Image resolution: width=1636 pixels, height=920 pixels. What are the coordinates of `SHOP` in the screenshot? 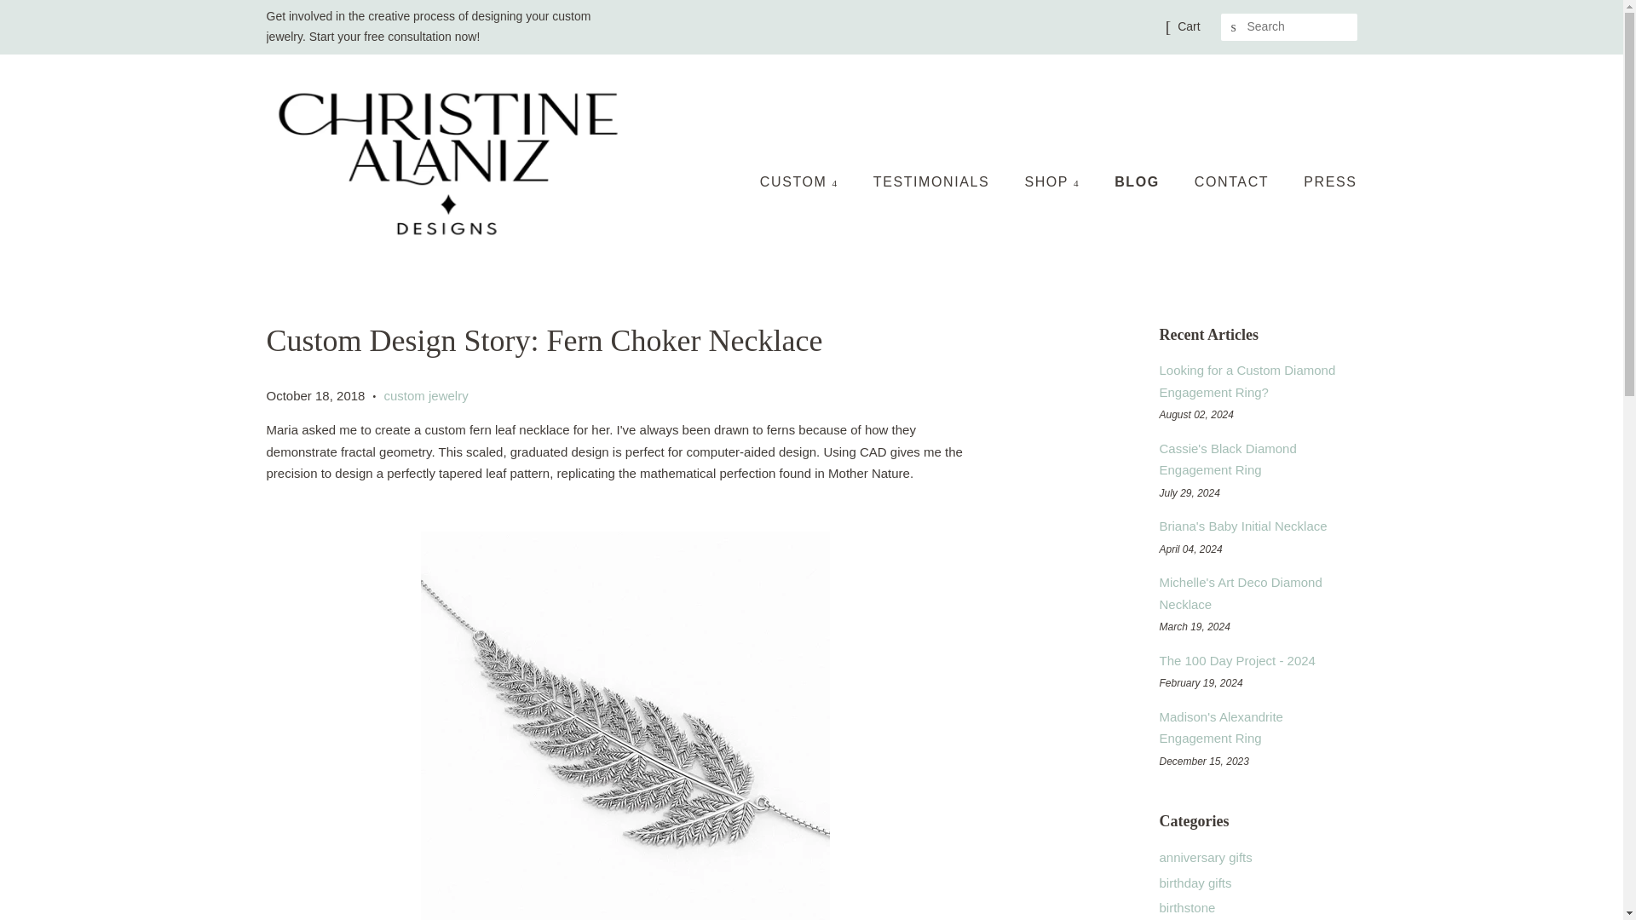 It's located at (1053, 182).